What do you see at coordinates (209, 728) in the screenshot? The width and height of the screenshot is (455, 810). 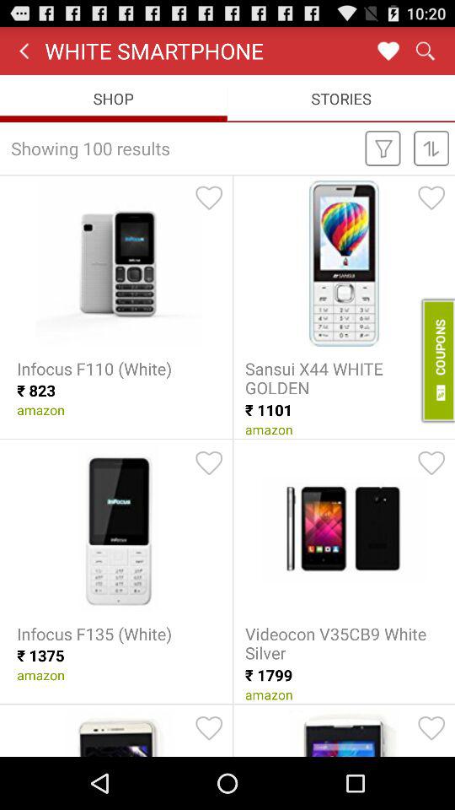 I see `to mark it favorite` at bounding box center [209, 728].